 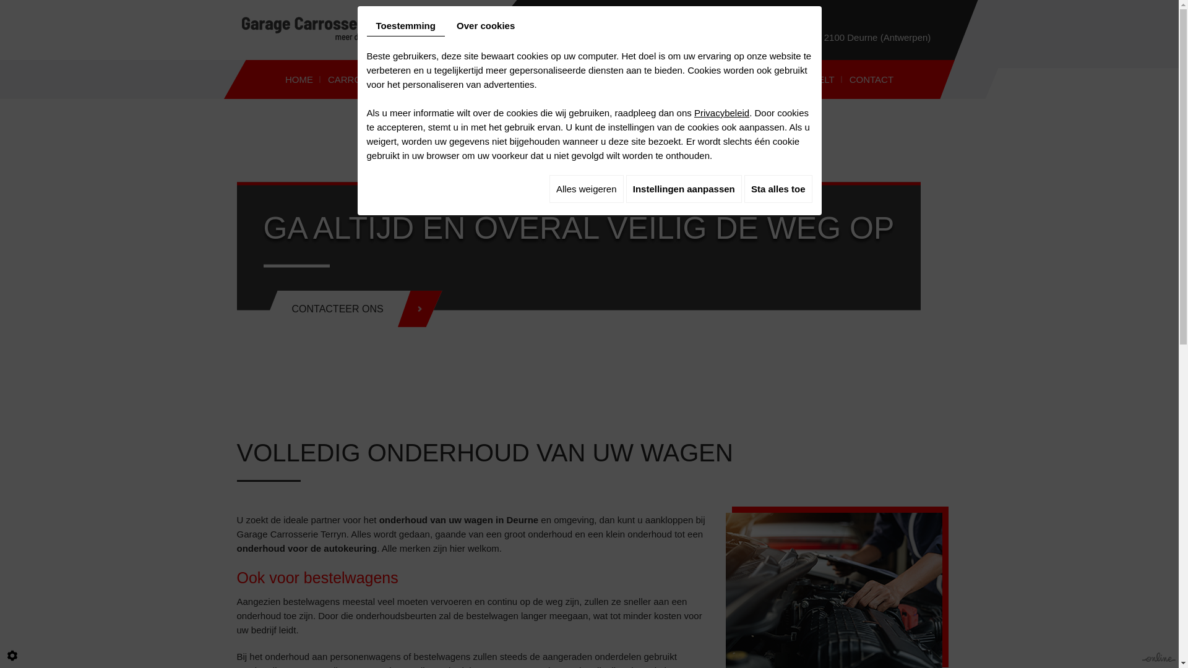 What do you see at coordinates (12, 656) in the screenshot?
I see `Cookie-instelling bewerken` at bounding box center [12, 656].